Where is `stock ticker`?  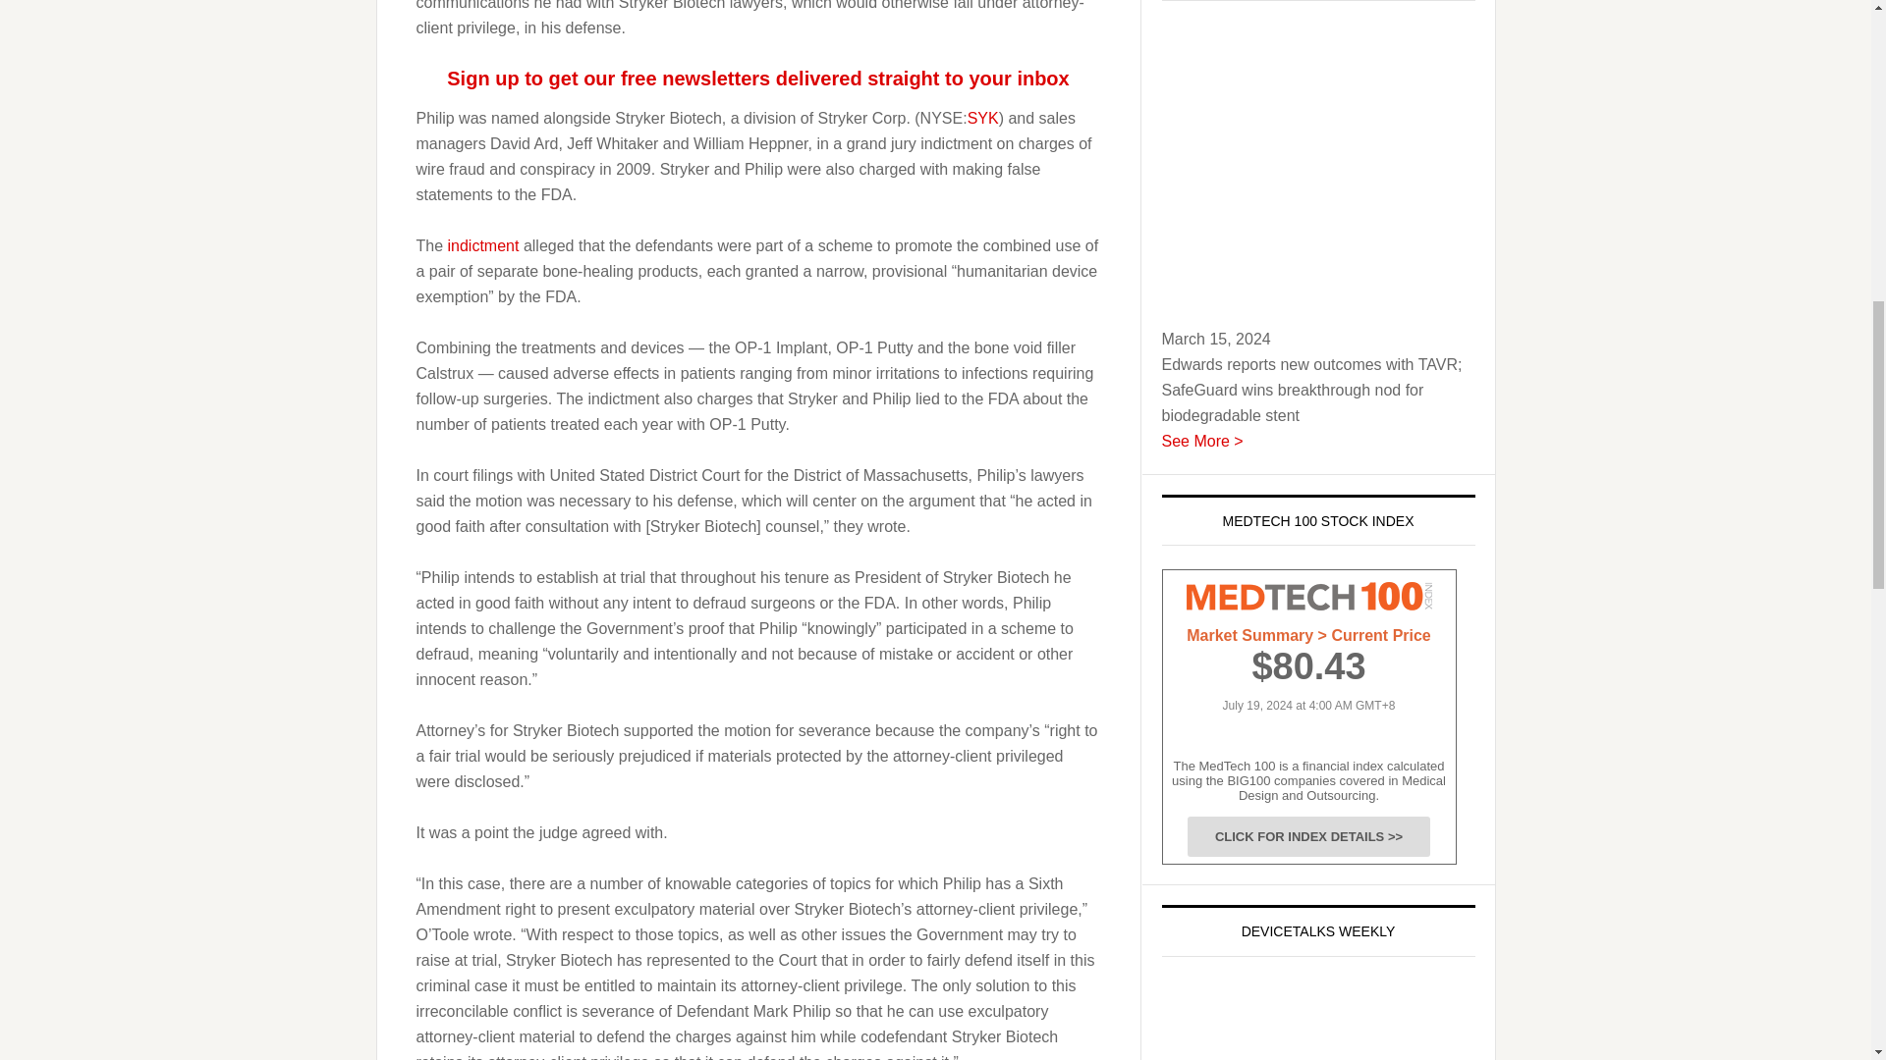 stock ticker is located at coordinates (982, 118).